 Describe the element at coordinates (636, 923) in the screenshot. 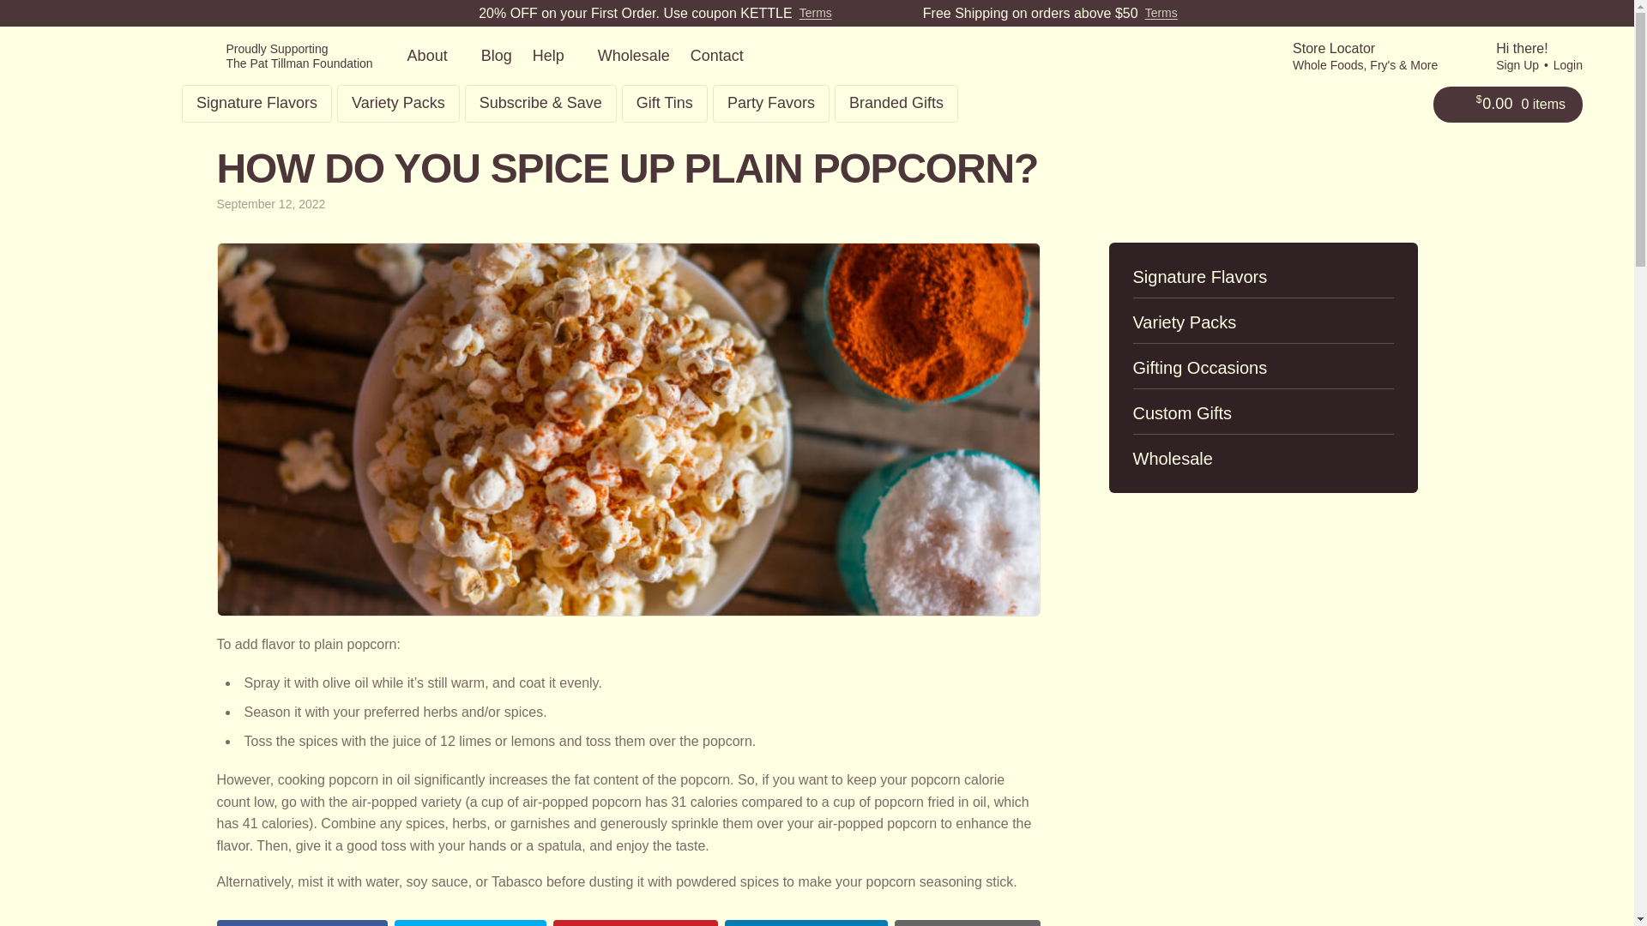

I see `Pinterest` at that location.